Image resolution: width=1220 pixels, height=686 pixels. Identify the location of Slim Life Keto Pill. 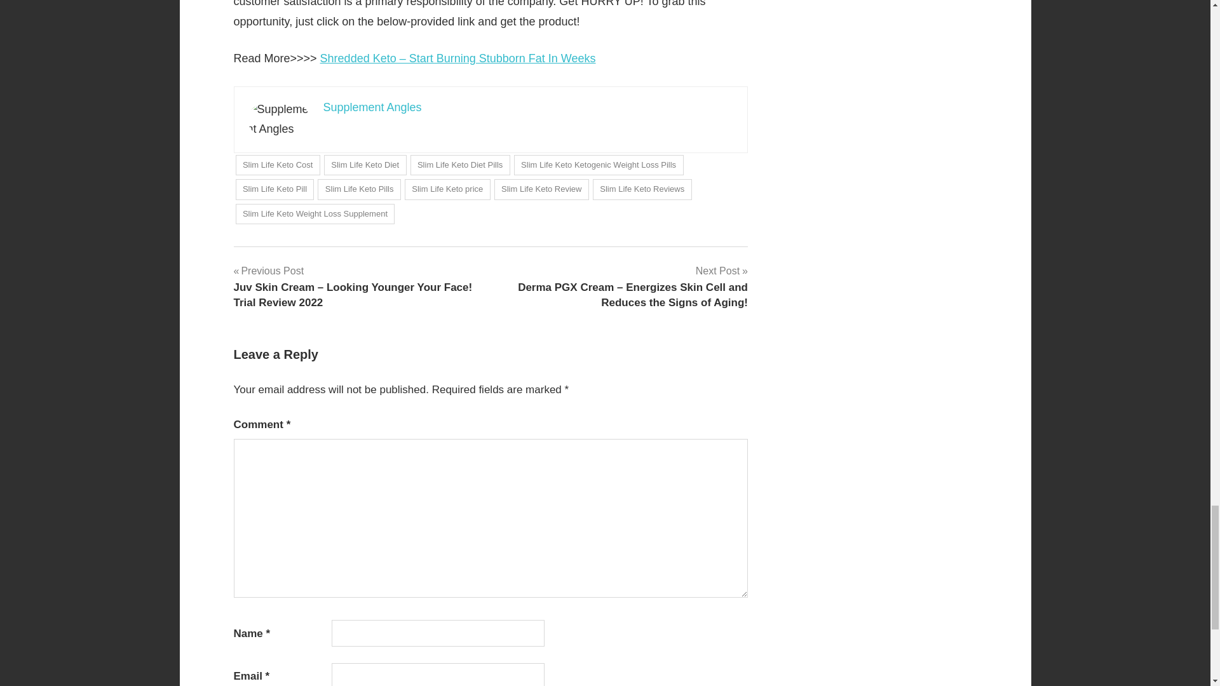
(274, 189).